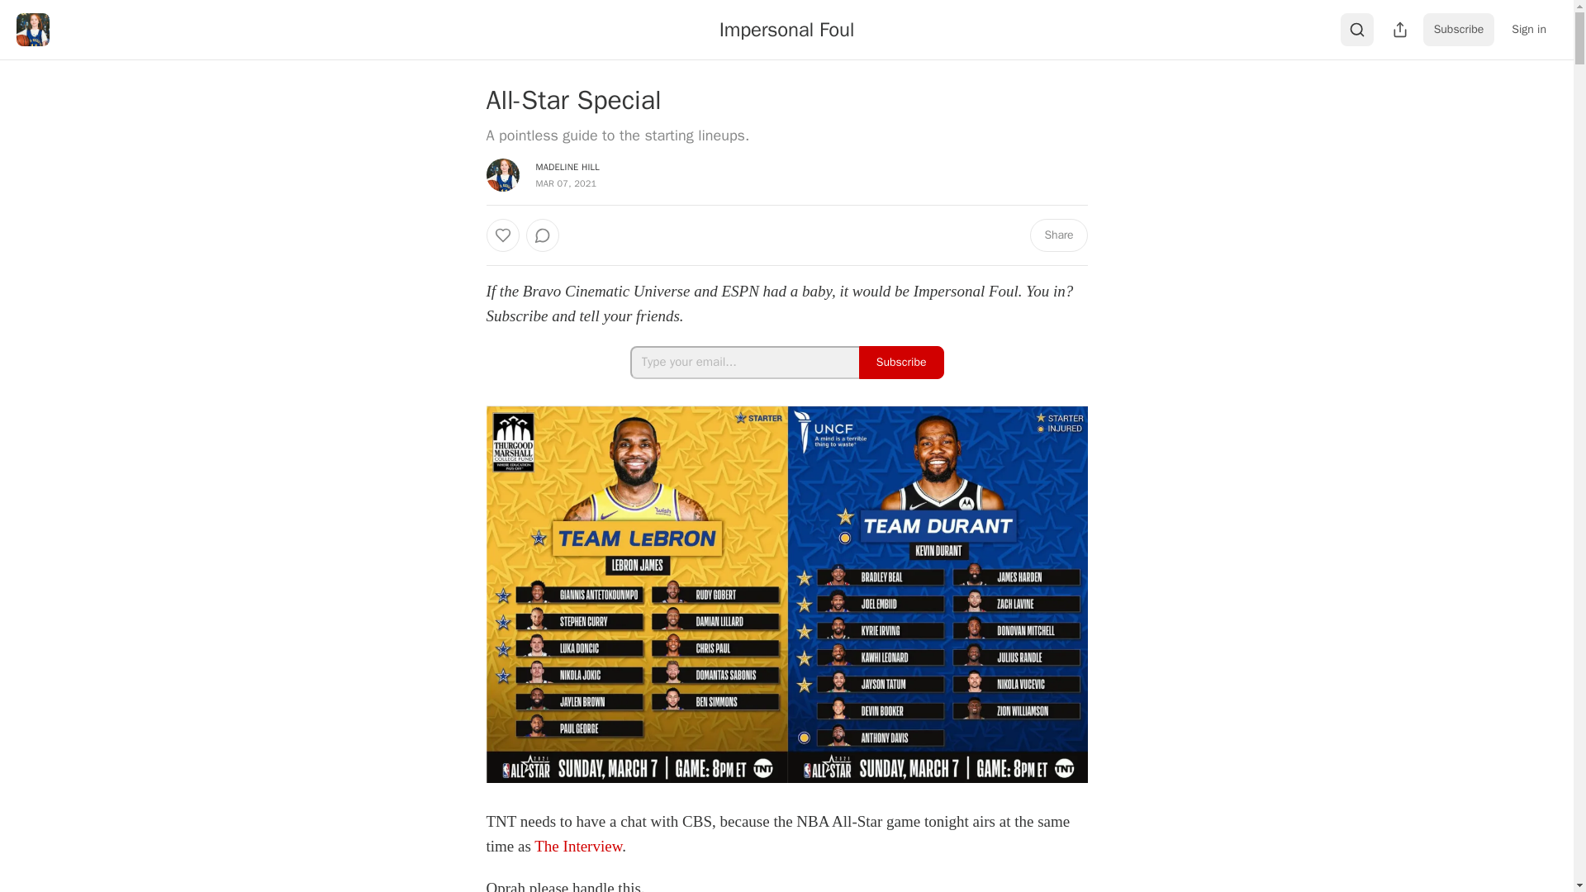  I want to click on Sign in, so click(1528, 30).